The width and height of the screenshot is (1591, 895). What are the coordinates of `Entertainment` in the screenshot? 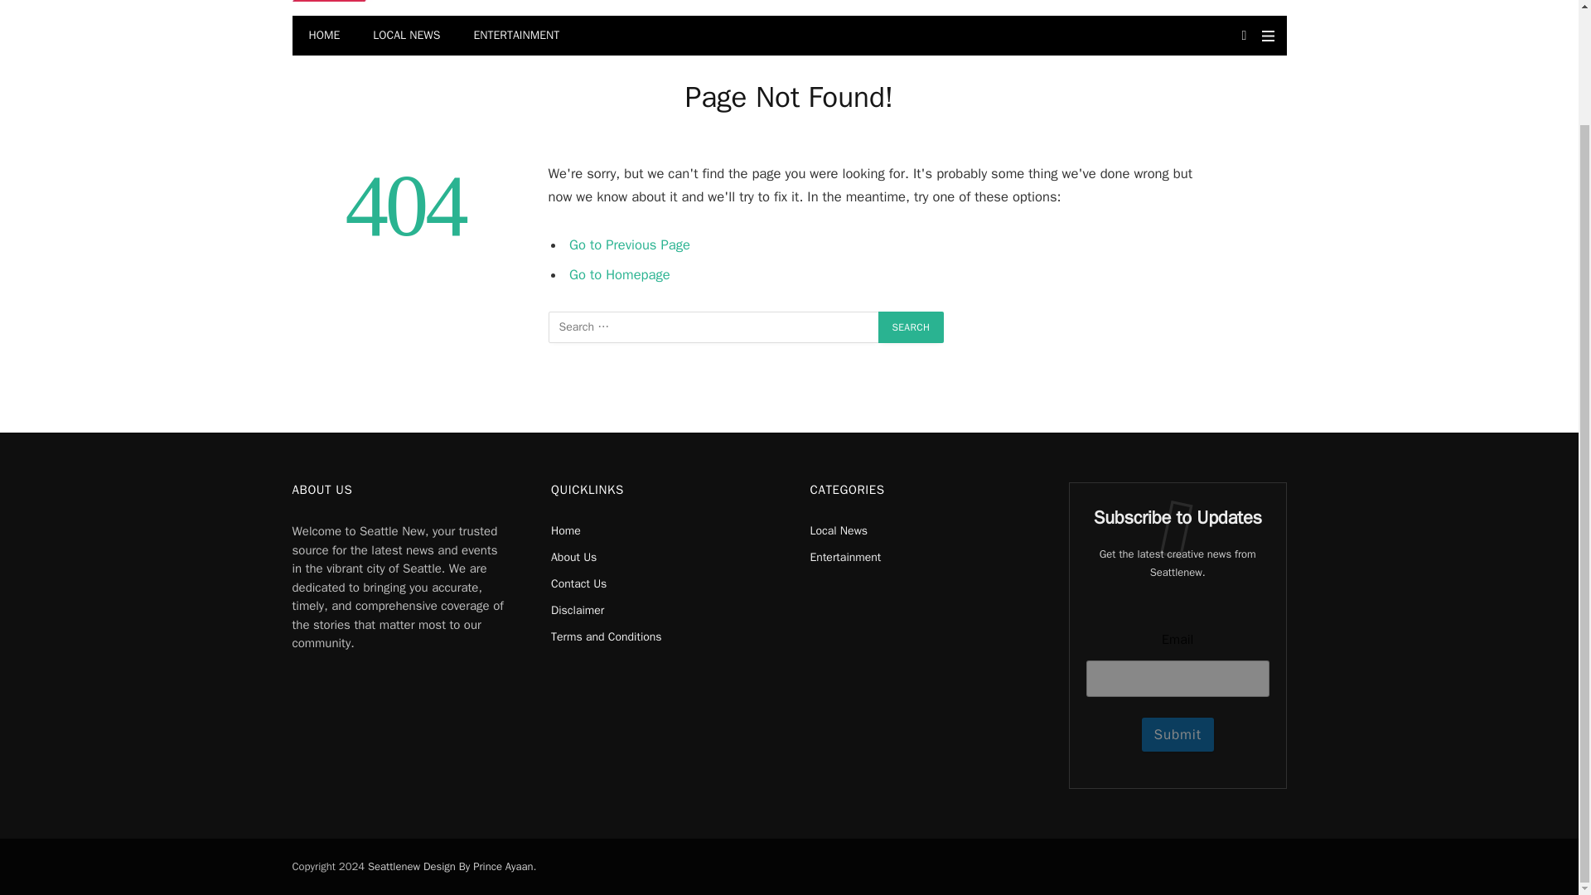 It's located at (845, 557).